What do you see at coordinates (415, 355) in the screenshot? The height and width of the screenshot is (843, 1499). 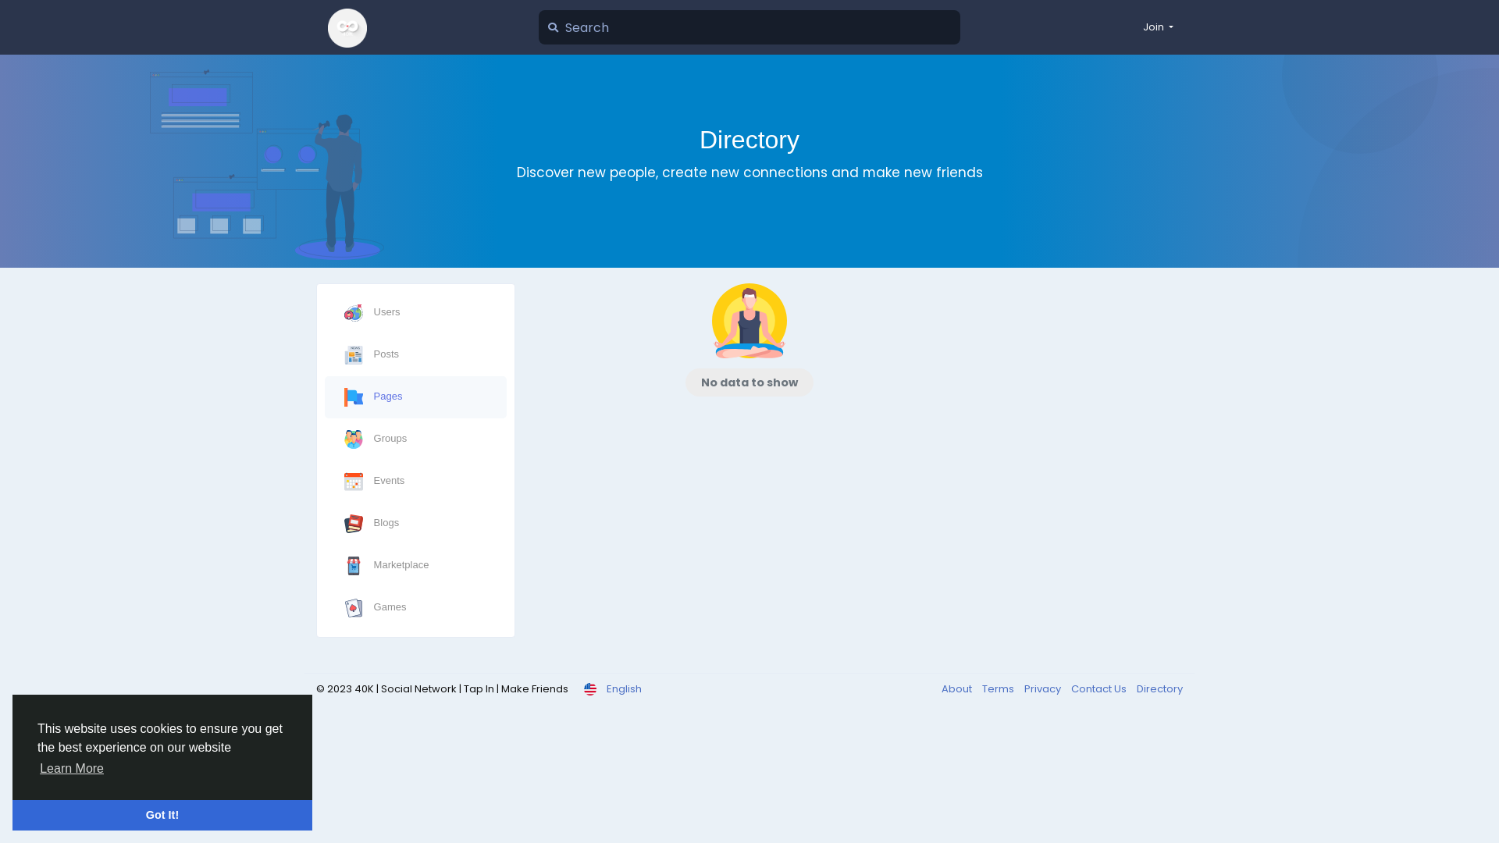 I see `Posts` at bounding box center [415, 355].